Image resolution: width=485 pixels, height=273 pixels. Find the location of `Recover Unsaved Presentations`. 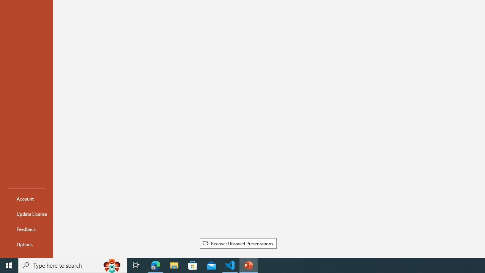

Recover Unsaved Presentations is located at coordinates (238, 243).